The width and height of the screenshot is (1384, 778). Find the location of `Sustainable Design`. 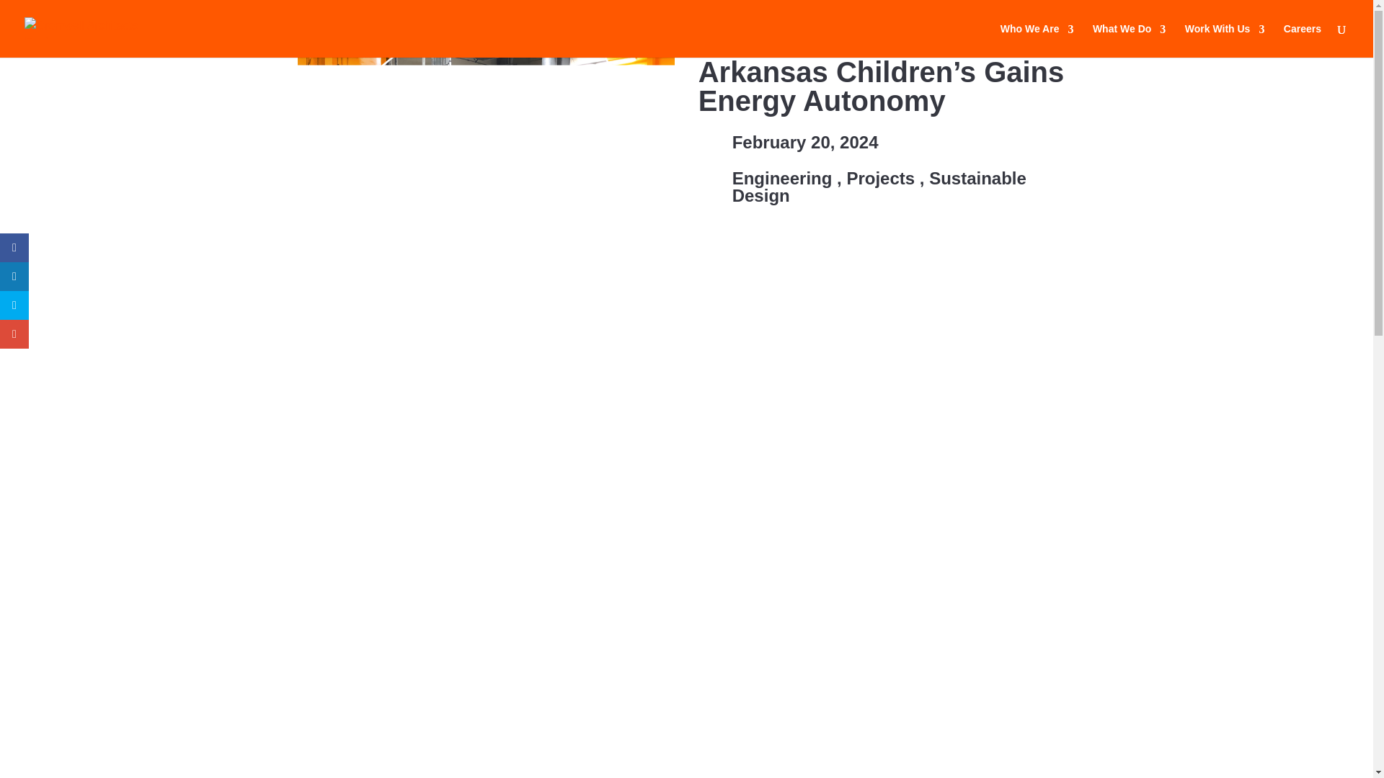

Sustainable Design is located at coordinates (879, 187).